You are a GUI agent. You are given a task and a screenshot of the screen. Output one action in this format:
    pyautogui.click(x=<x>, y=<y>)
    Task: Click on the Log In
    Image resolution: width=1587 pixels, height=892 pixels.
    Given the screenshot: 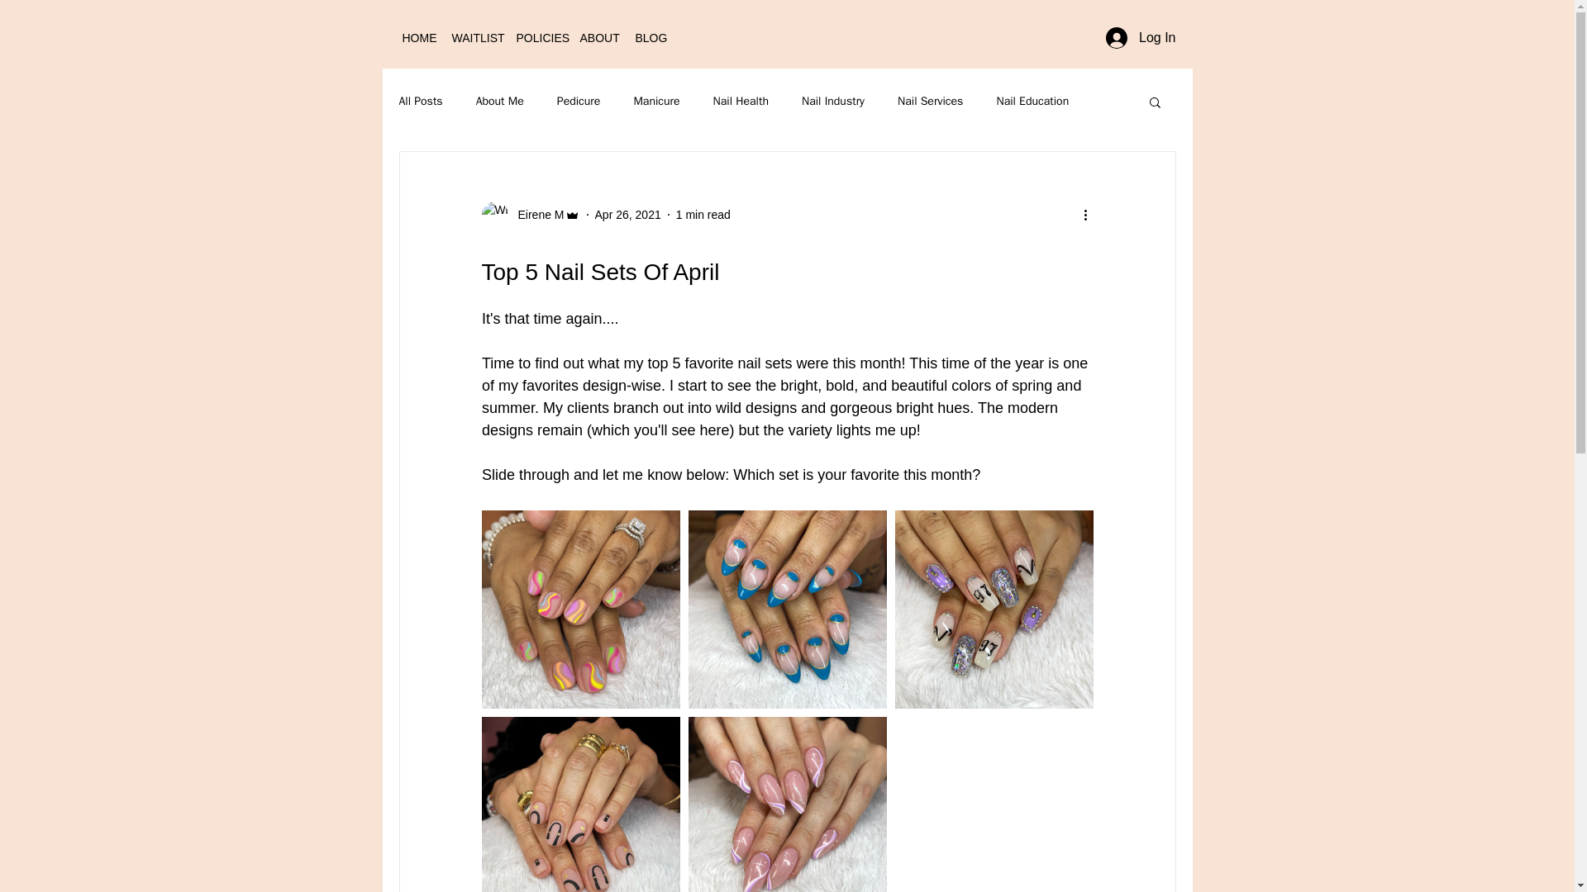 What is the action you would take?
    pyautogui.click(x=1141, y=38)
    